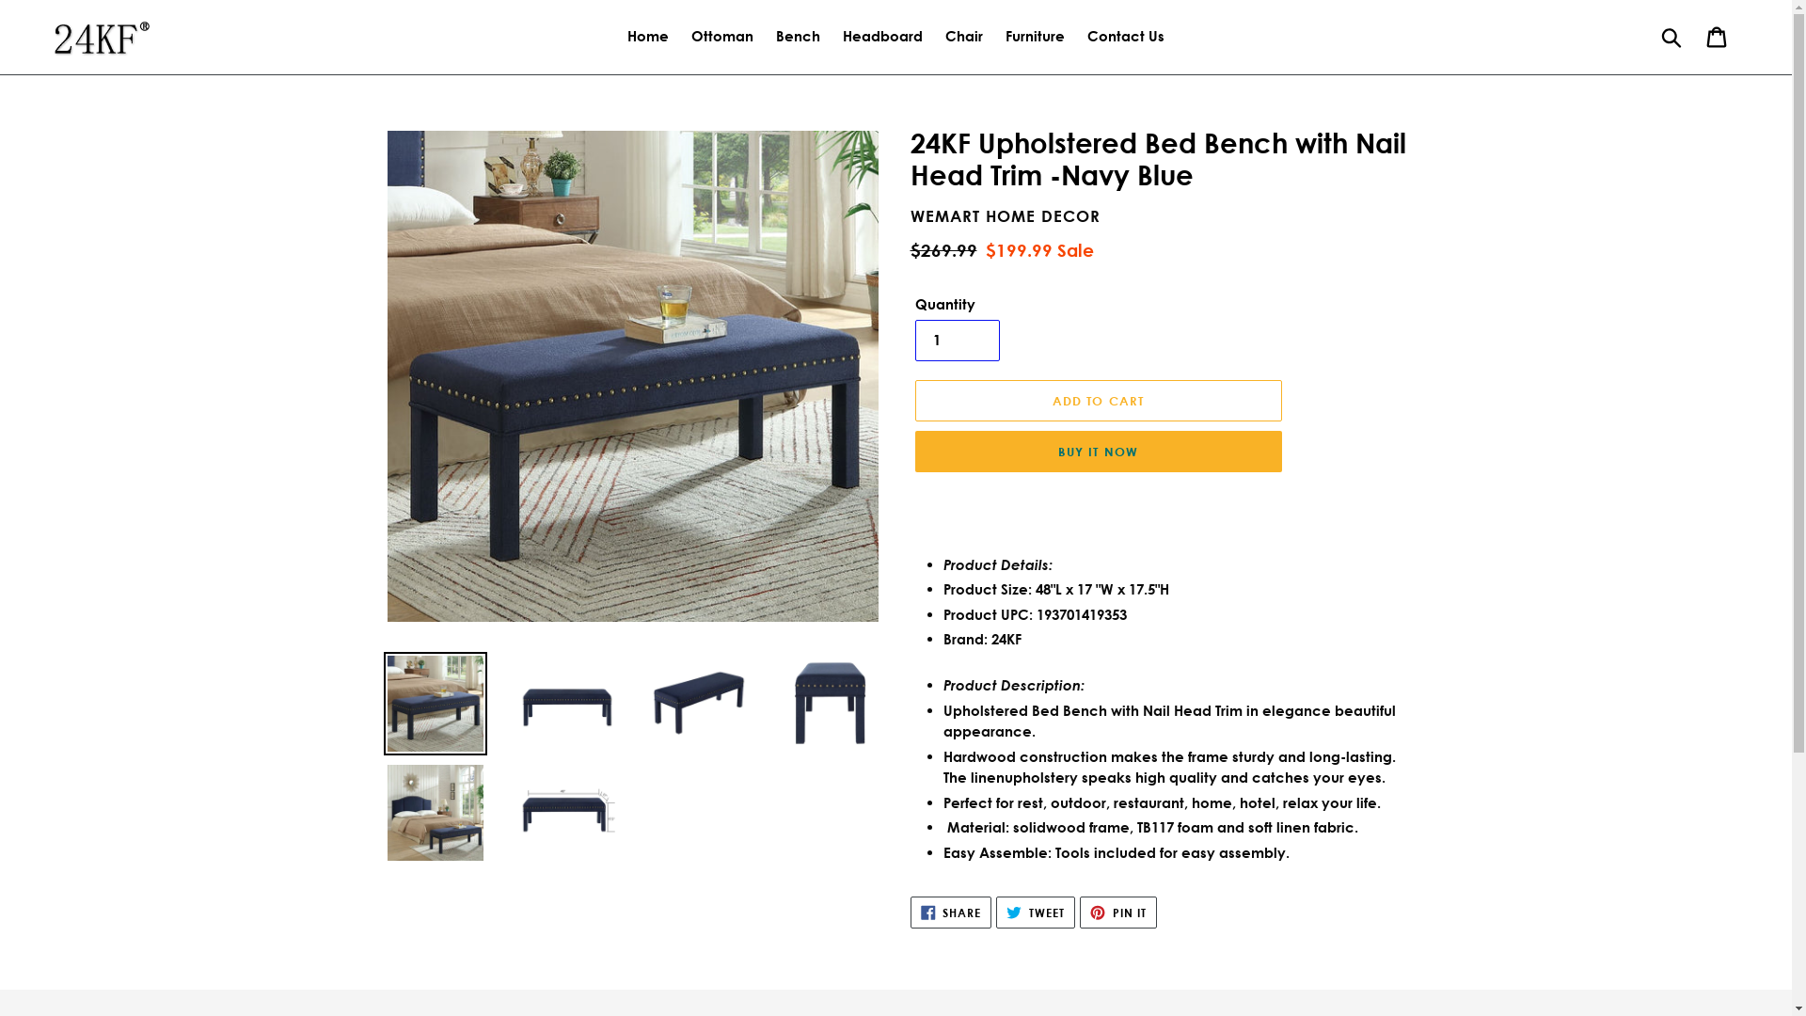  I want to click on ADD TO CART, so click(1098, 401).